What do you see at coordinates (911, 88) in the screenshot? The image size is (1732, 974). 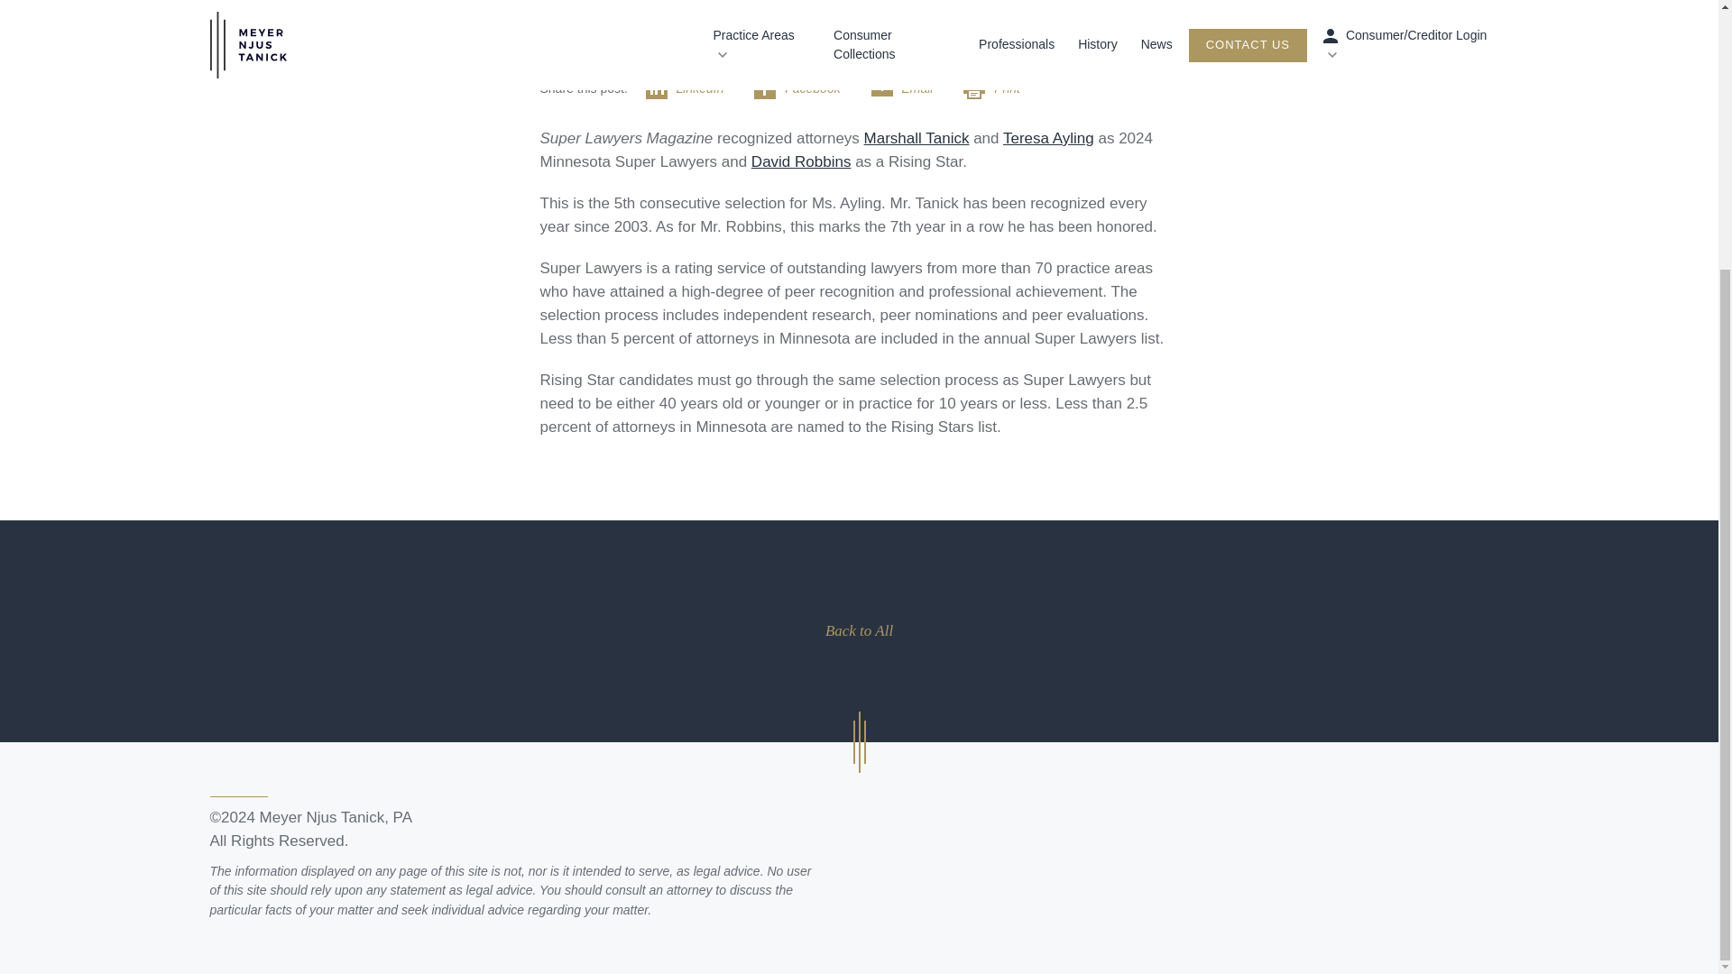 I see `Share this article via email` at bounding box center [911, 88].